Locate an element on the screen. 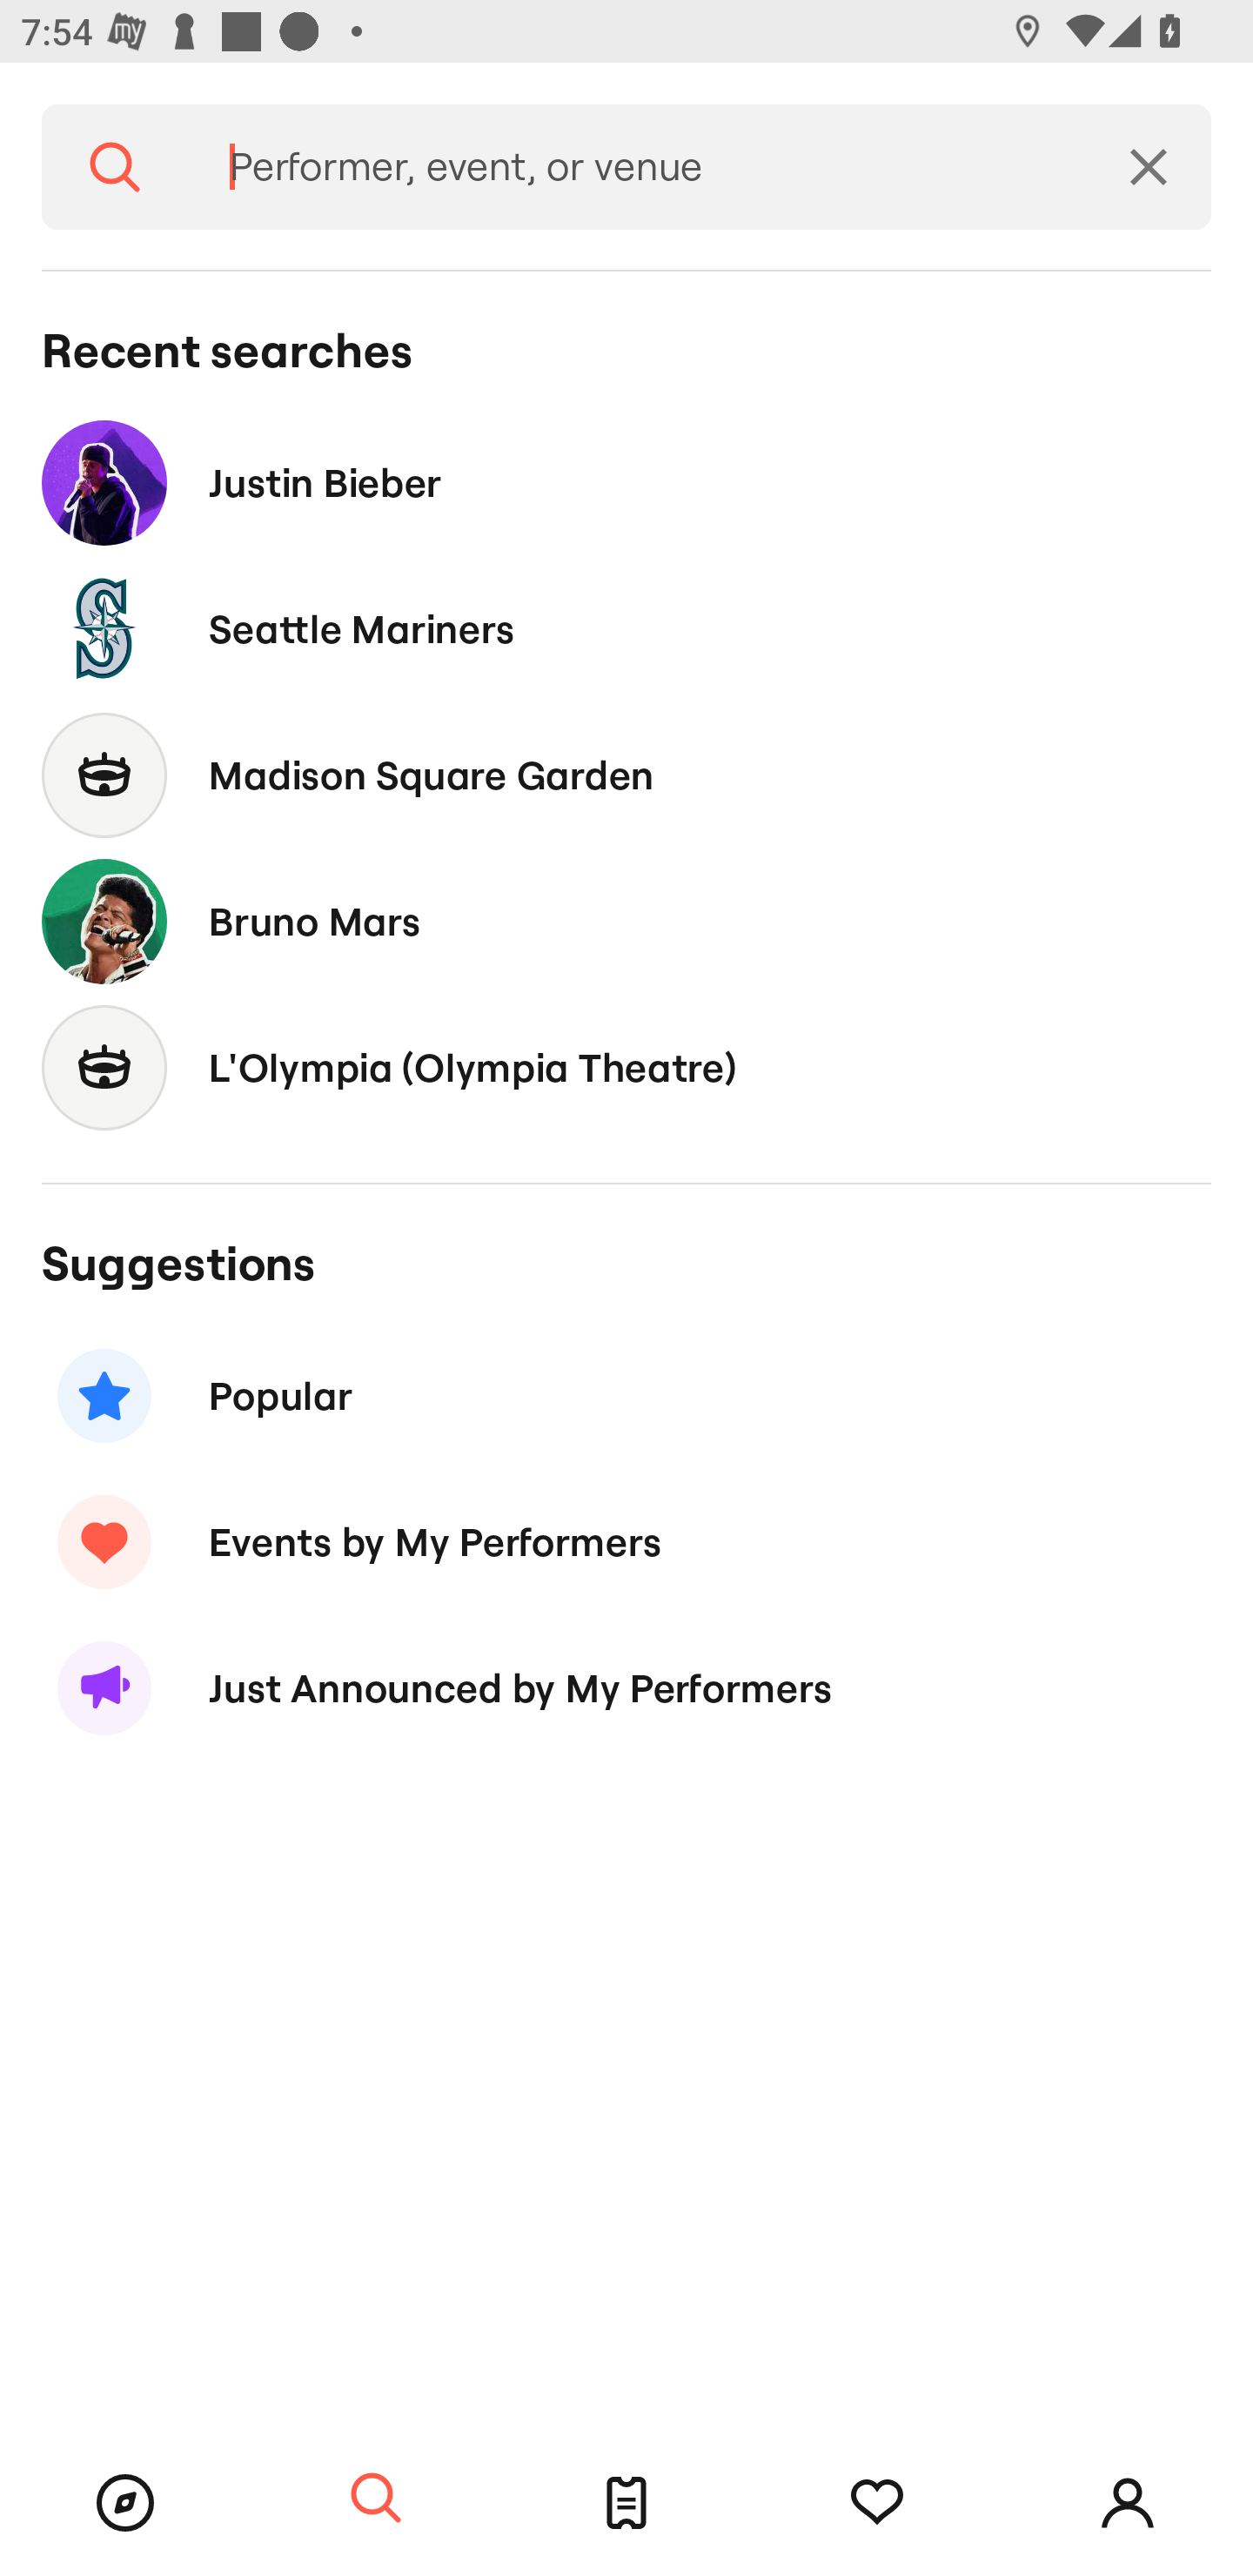  Search is located at coordinates (115, 167).